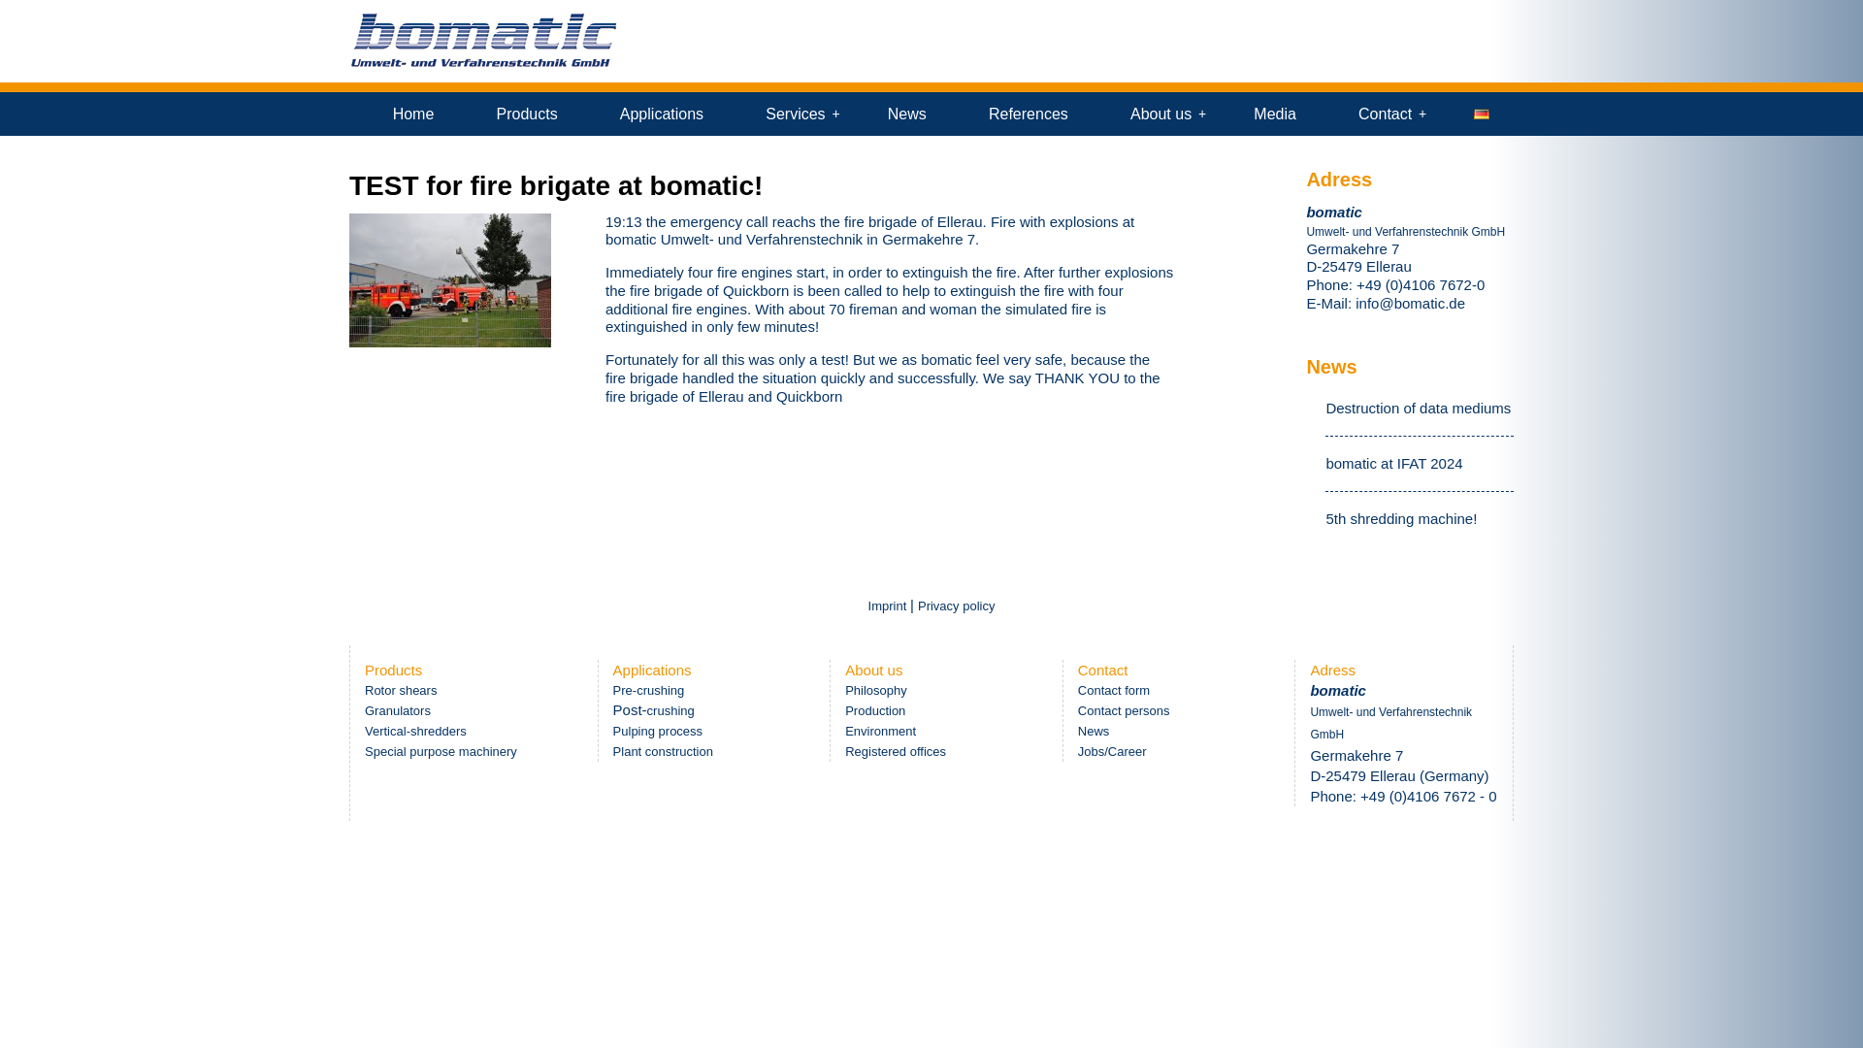 This screenshot has width=1863, height=1048. I want to click on Media, so click(1274, 115).